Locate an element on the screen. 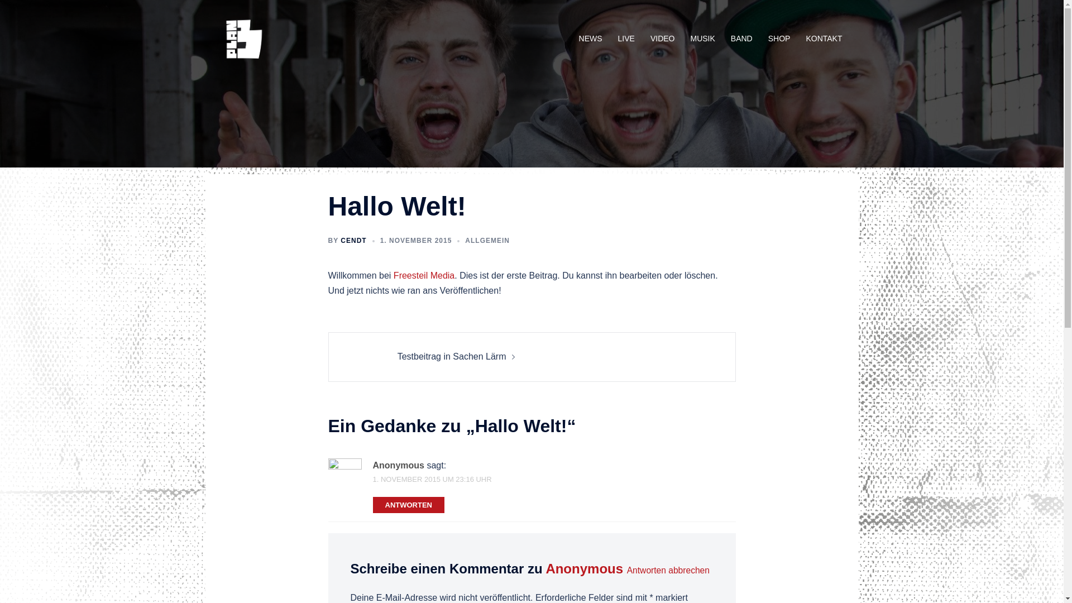 The width and height of the screenshot is (1072, 603). ALLGEMEIN is located at coordinates (487, 241).